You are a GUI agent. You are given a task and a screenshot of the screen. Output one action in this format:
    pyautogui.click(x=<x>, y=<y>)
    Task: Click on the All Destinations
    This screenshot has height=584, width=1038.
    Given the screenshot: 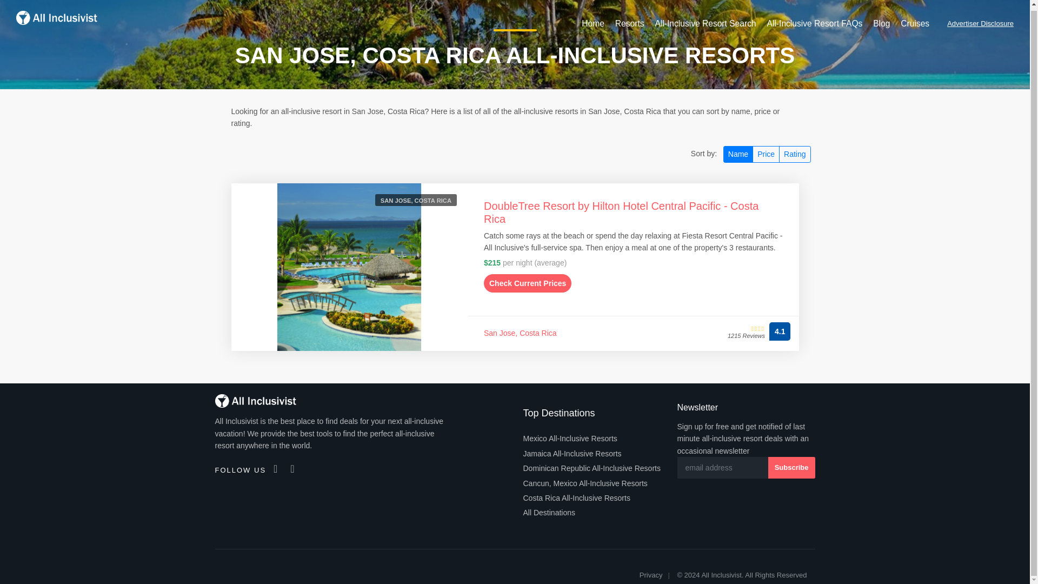 What is the action you would take?
    pyautogui.click(x=549, y=513)
    